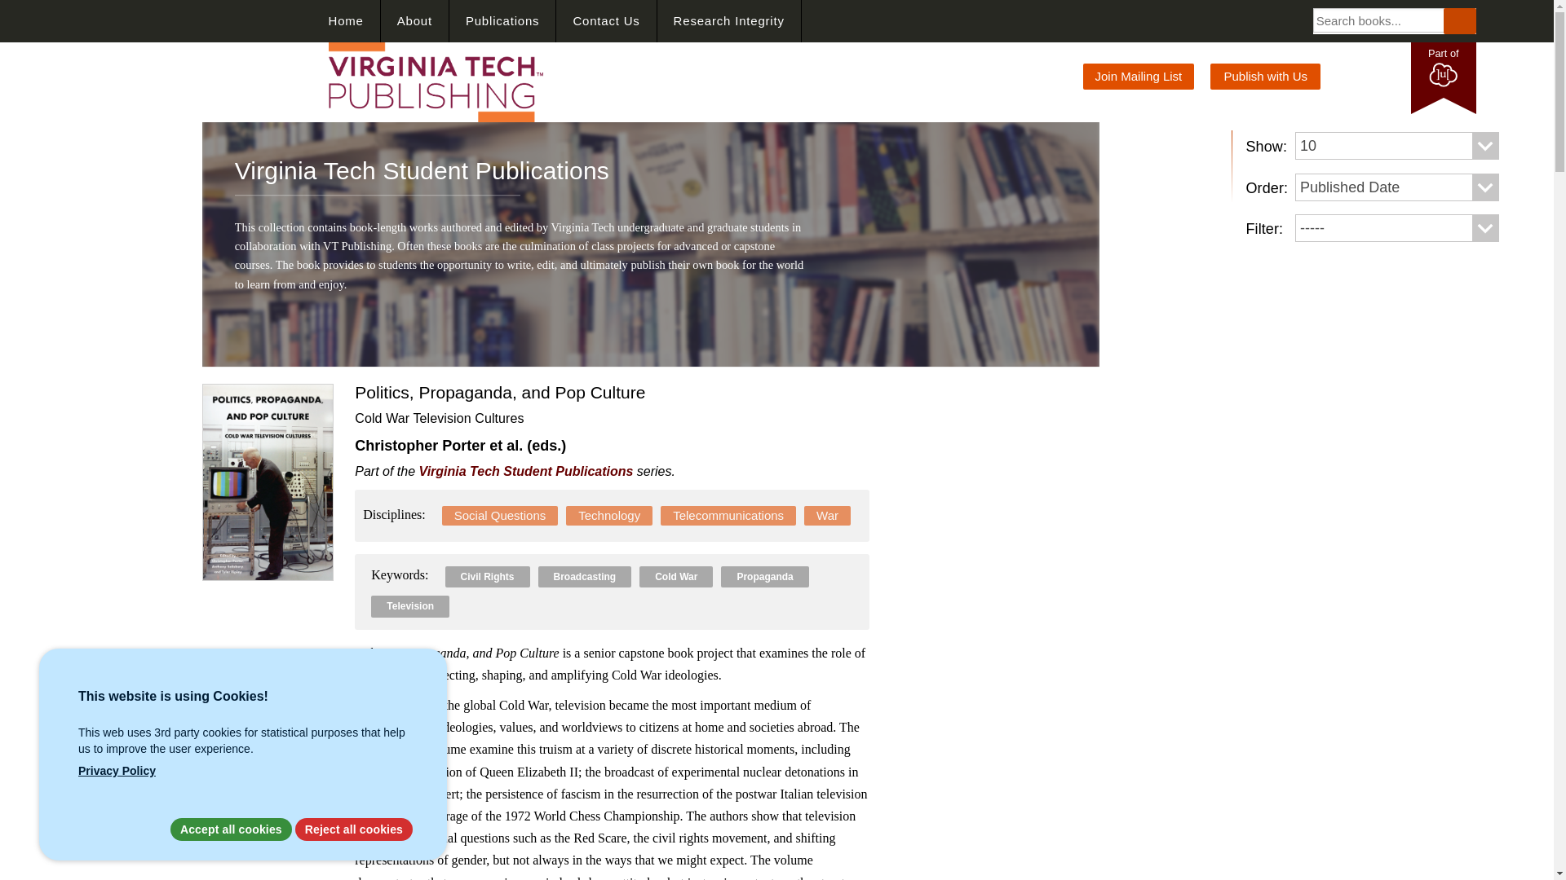 The height and width of the screenshot is (880, 1566). What do you see at coordinates (586, 577) in the screenshot?
I see `Broadcasting` at bounding box center [586, 577].